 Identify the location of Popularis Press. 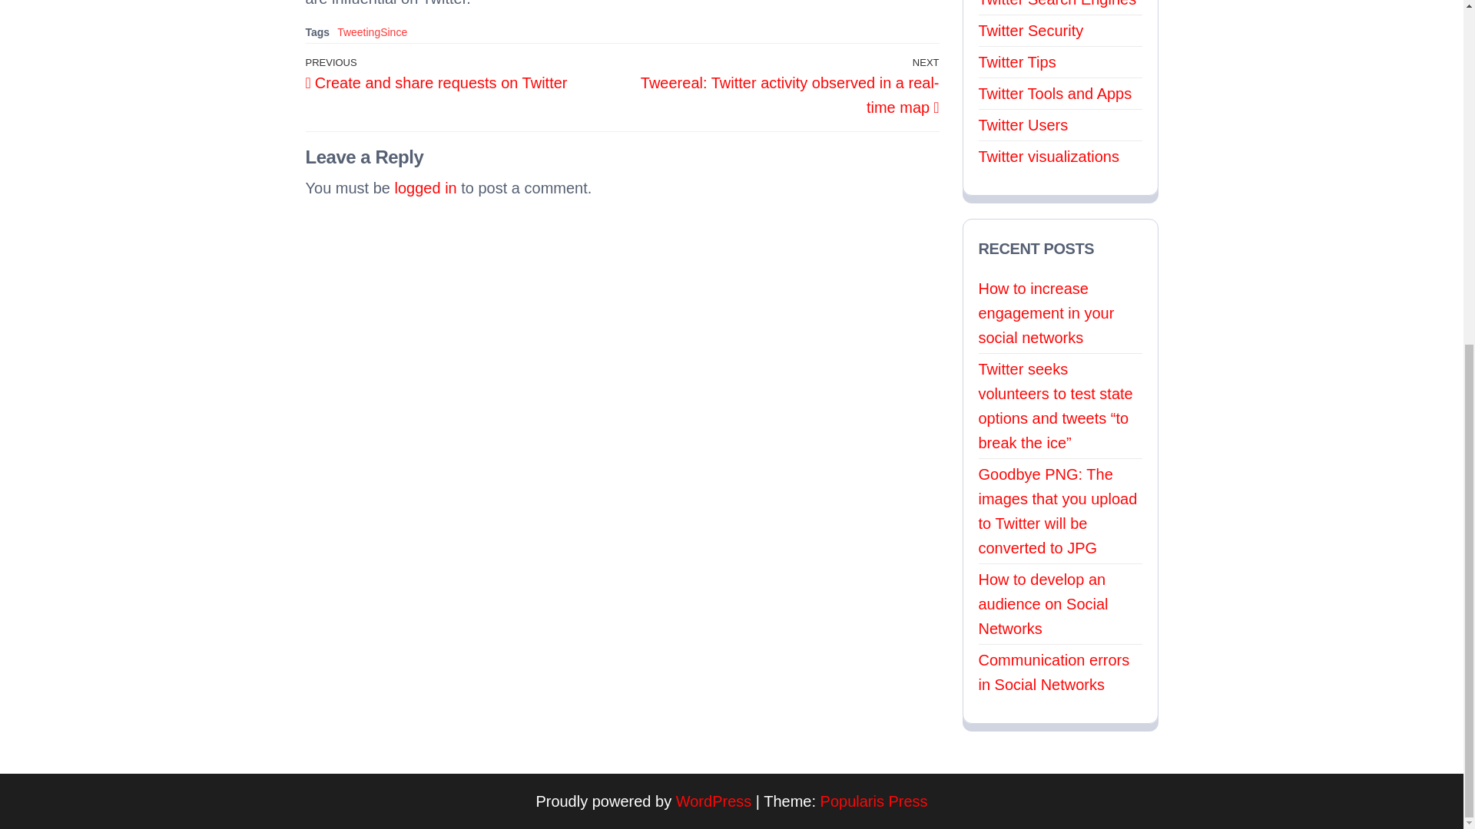
(1023, 124).